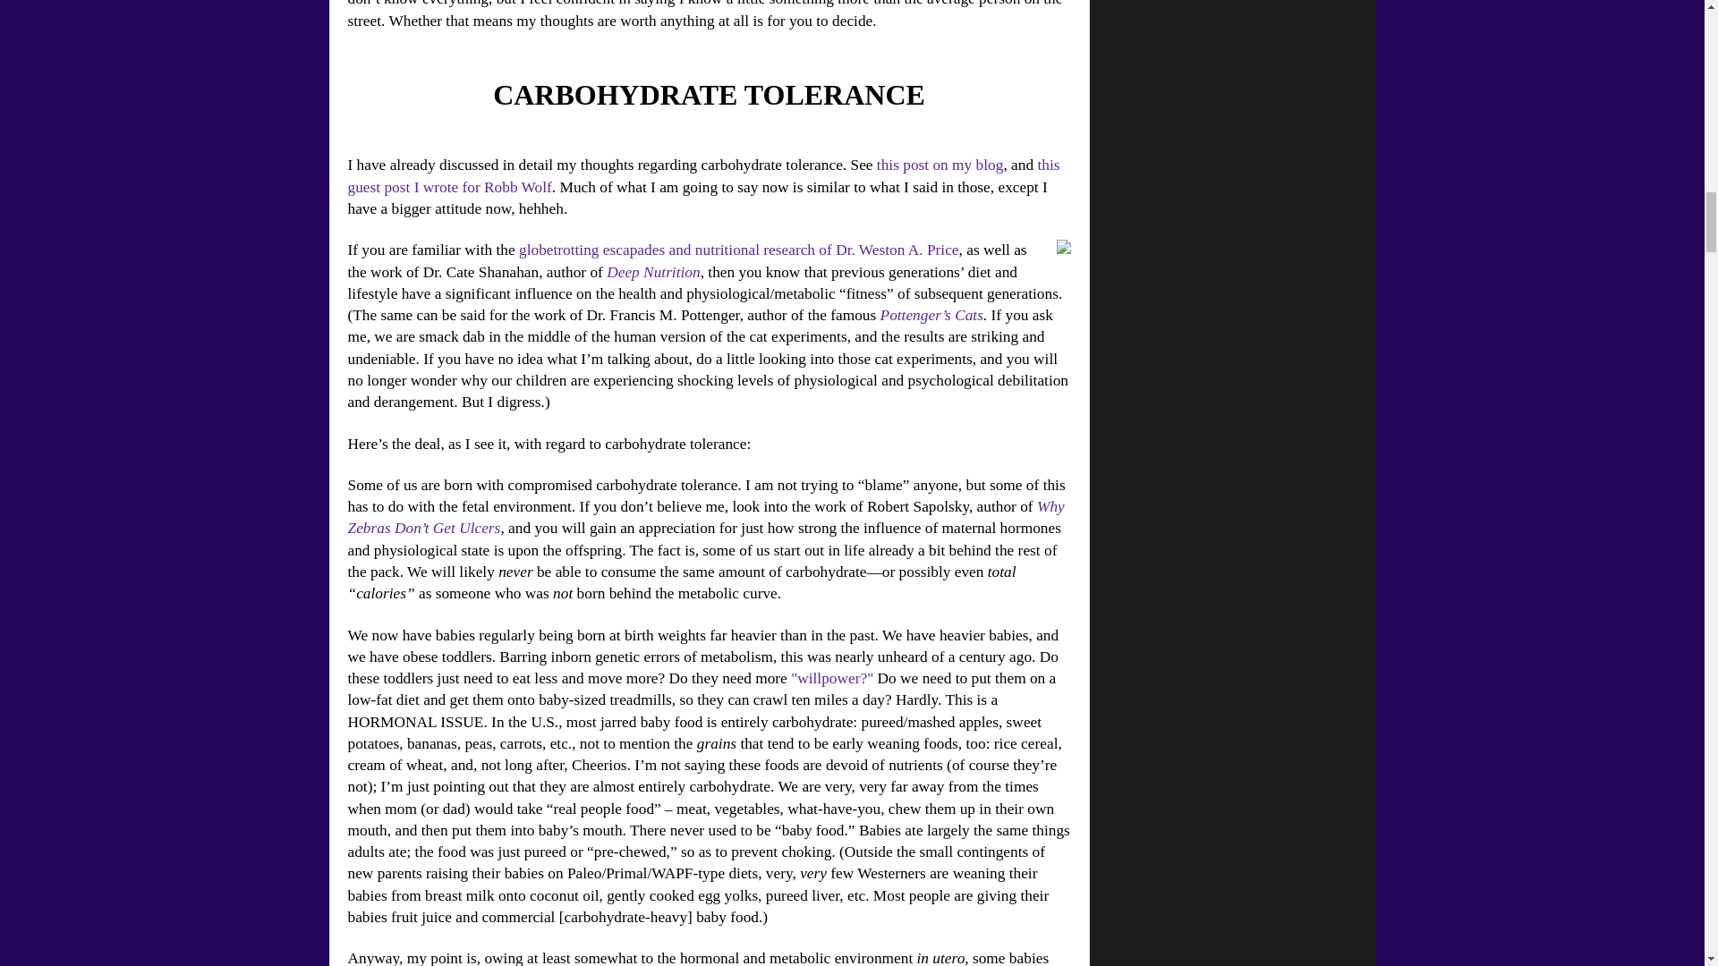 The height and width of the screenshot is (966, 1718). What do you see at coordinates (831, 678) in the screenshot?
I see `"willpower?"` at bounding box center [831, 678].